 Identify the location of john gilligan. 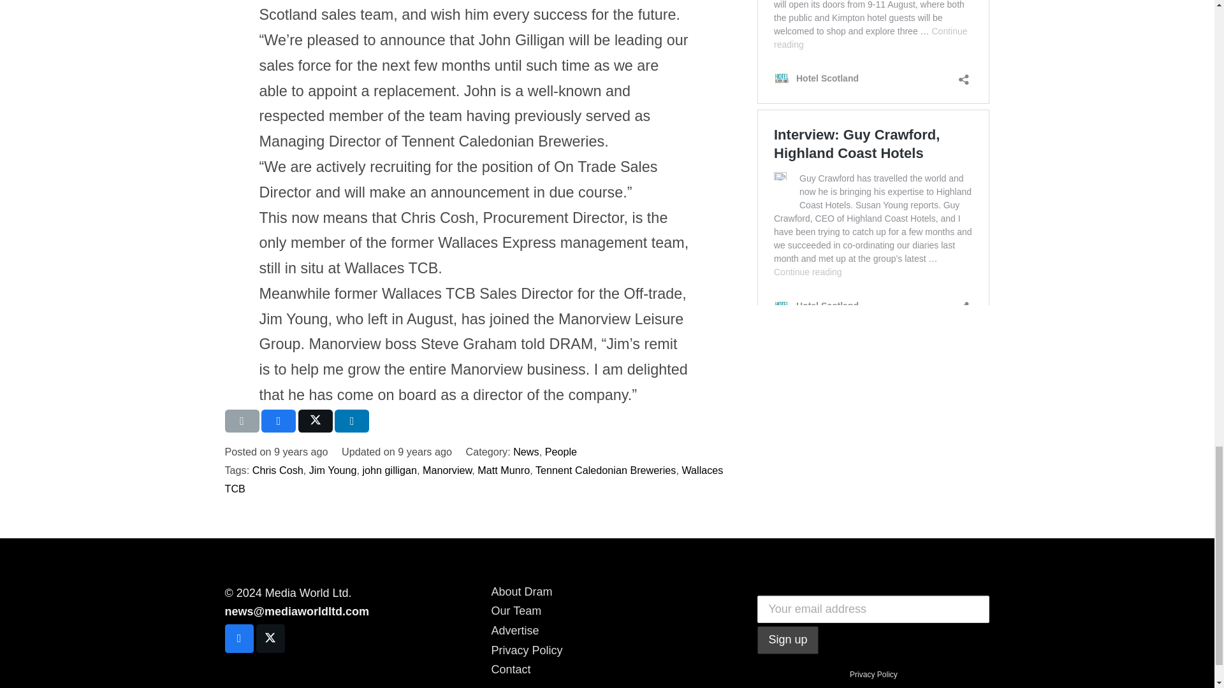
(390, 470).